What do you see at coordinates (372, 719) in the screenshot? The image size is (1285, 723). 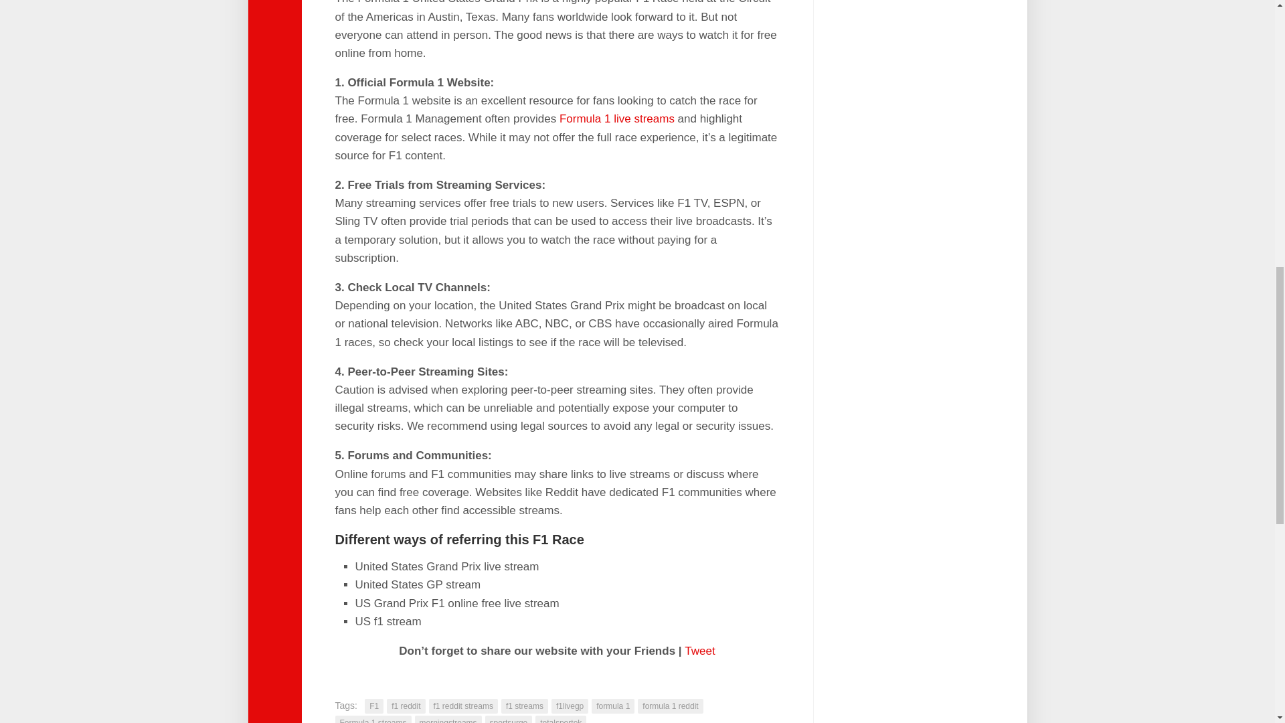 I see `Formula 1 streams` at bounding box center [372, 719].